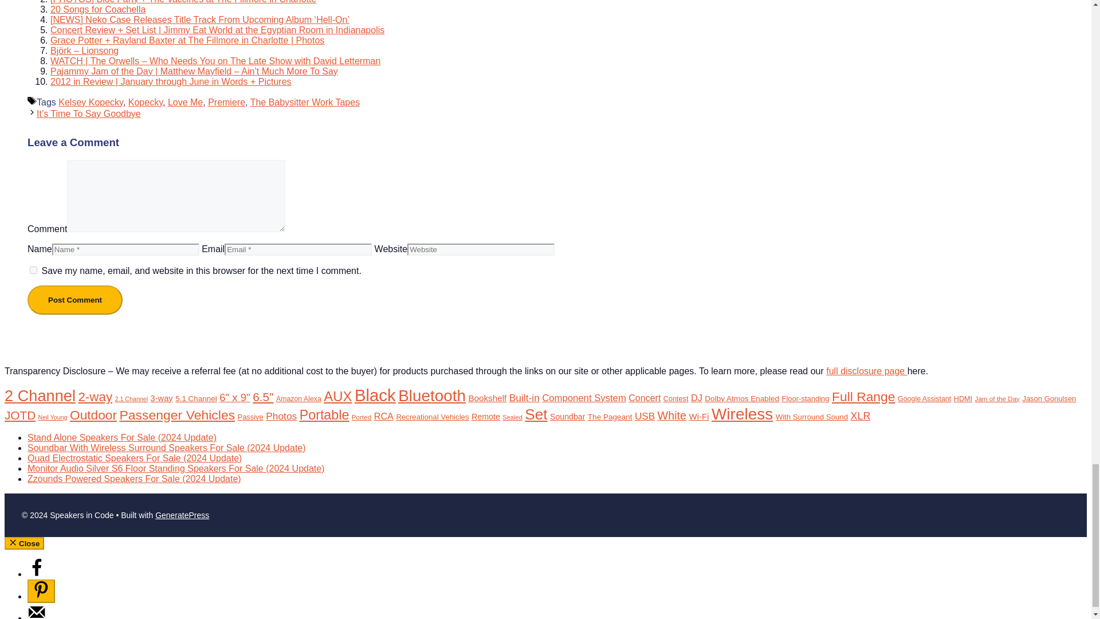  I want to click on Post Comment, so click(74, 299).